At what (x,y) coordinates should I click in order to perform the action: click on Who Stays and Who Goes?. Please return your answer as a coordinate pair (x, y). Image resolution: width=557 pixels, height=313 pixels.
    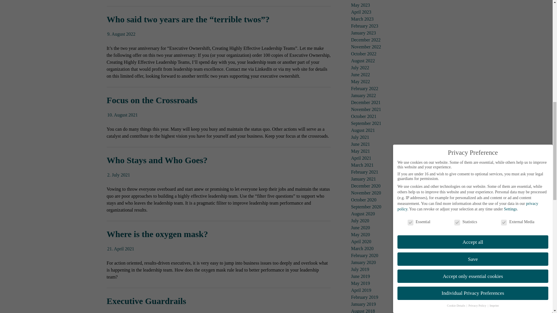
    Looking at the image, I should click on (119, 175).